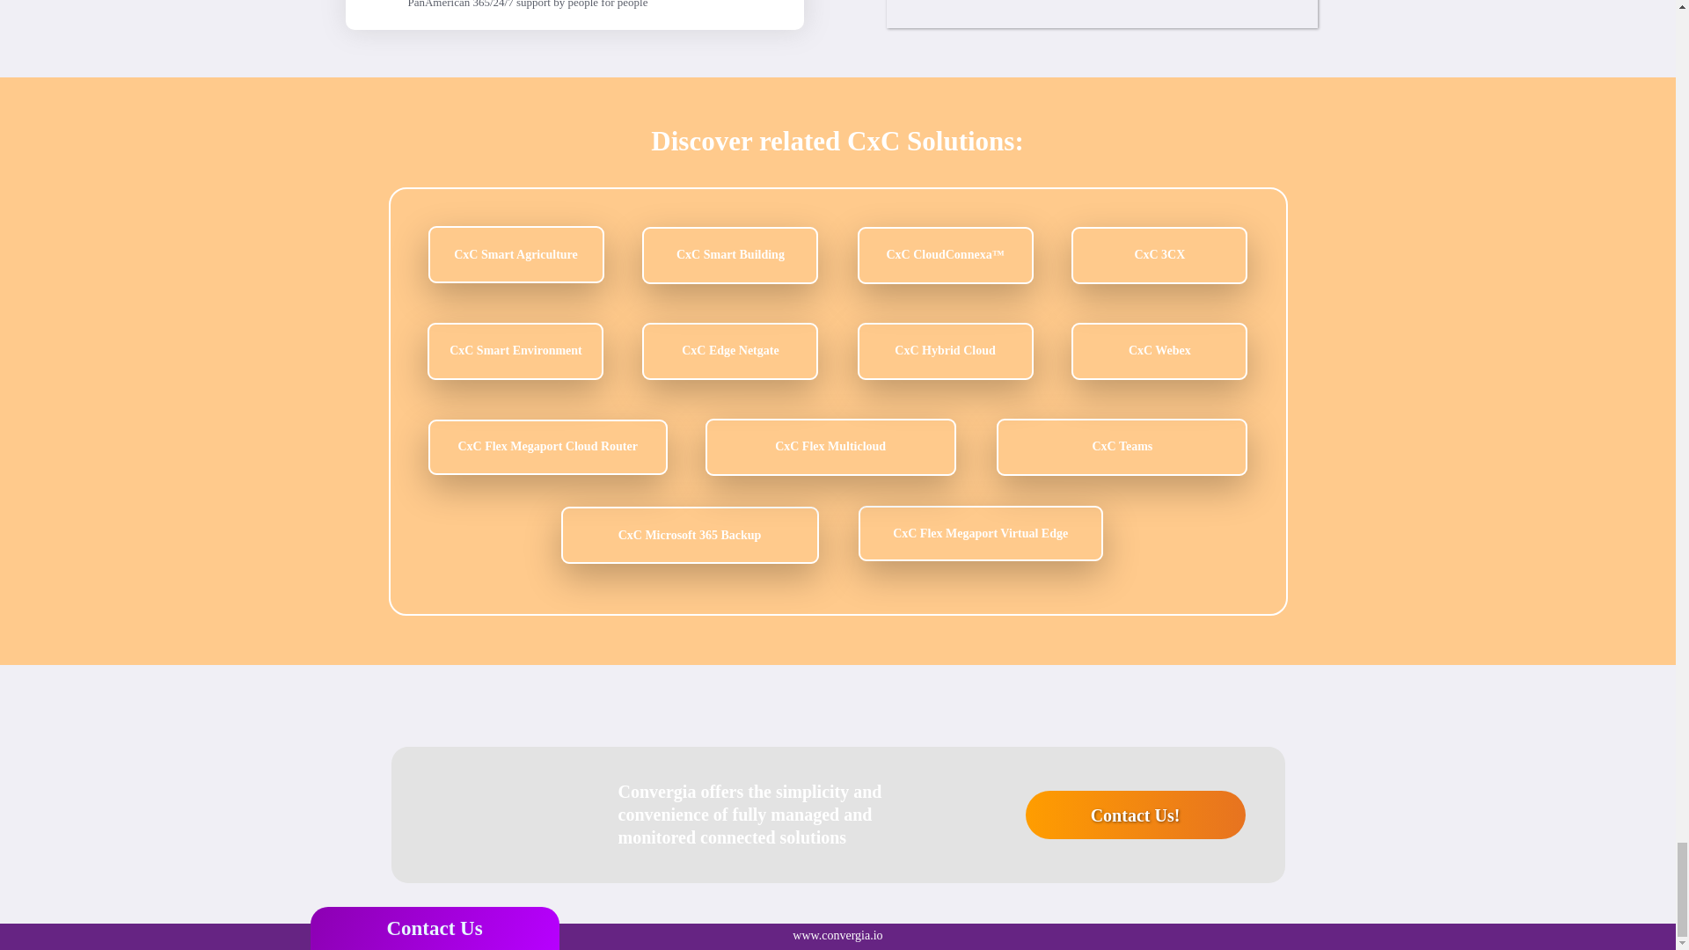 This screenshot has height=950, width=1689. Describe the element at coordinates (515, 352) in the screenshot. I see `CxC Smart Environment` at that location.